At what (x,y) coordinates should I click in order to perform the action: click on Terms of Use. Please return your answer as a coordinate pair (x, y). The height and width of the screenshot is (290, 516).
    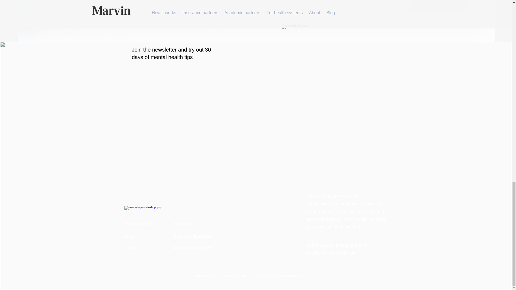
    Looking at the image, I should click on (235, 276).